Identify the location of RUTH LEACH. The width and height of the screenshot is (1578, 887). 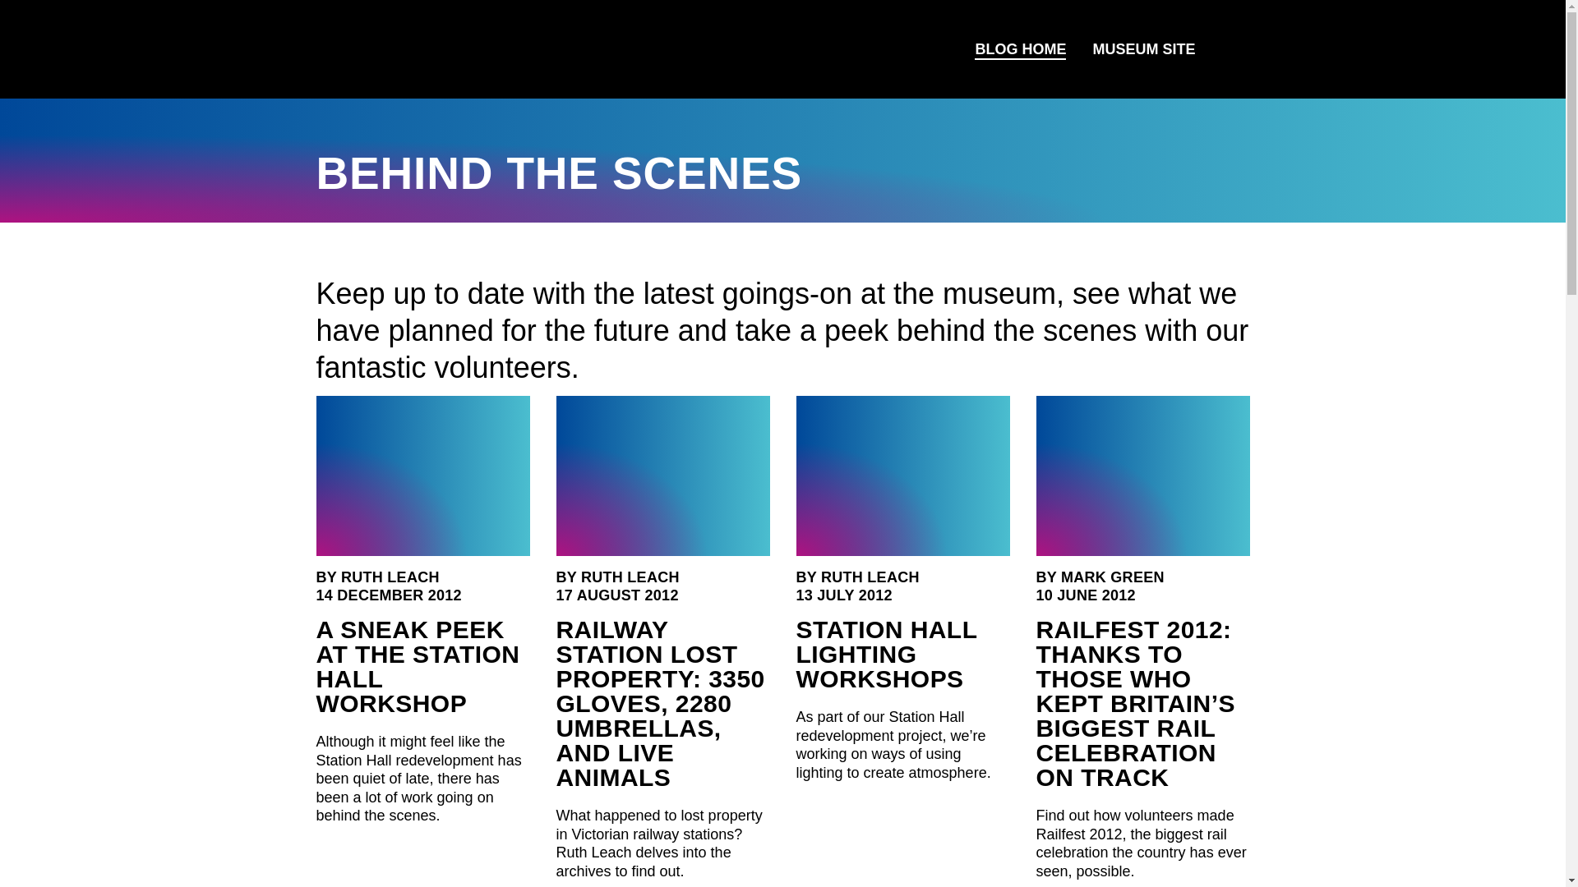
(870, 577).